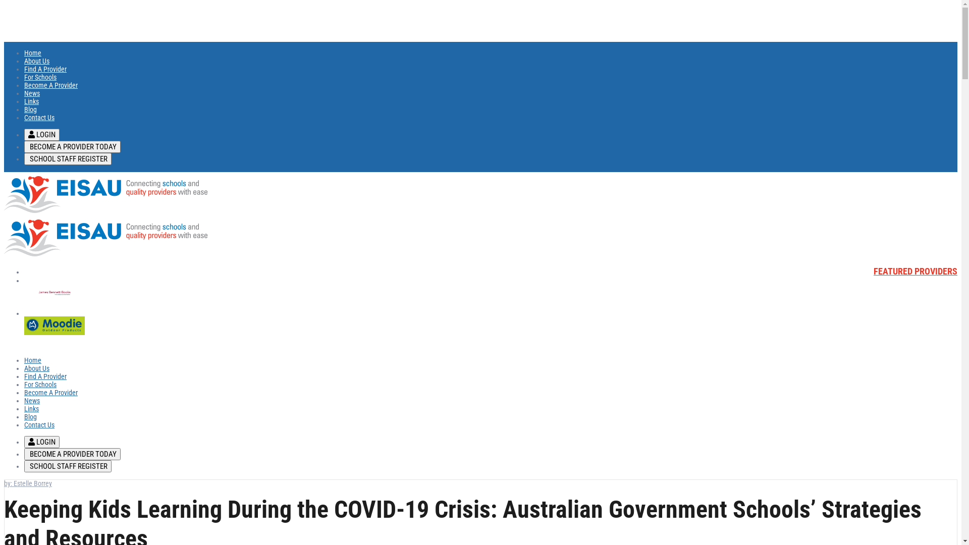 The image size is (969, 545). What do you see at coordinates (31, 101) in the screenshot?
I see `Links` at bounding box center [31, 101].